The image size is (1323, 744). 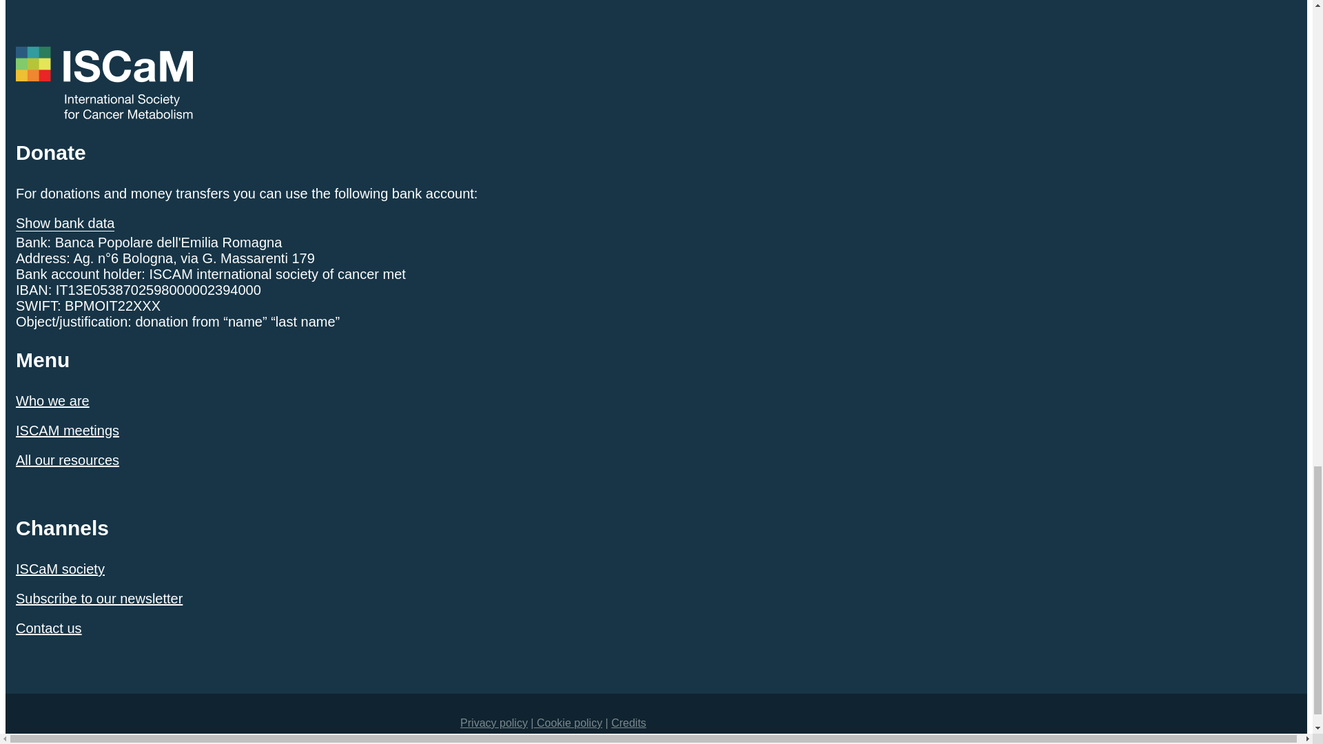 What do you see at coordinates (568, 723) in the screenshot?
I see `Cookie policy` at bounding box center [568, 723].